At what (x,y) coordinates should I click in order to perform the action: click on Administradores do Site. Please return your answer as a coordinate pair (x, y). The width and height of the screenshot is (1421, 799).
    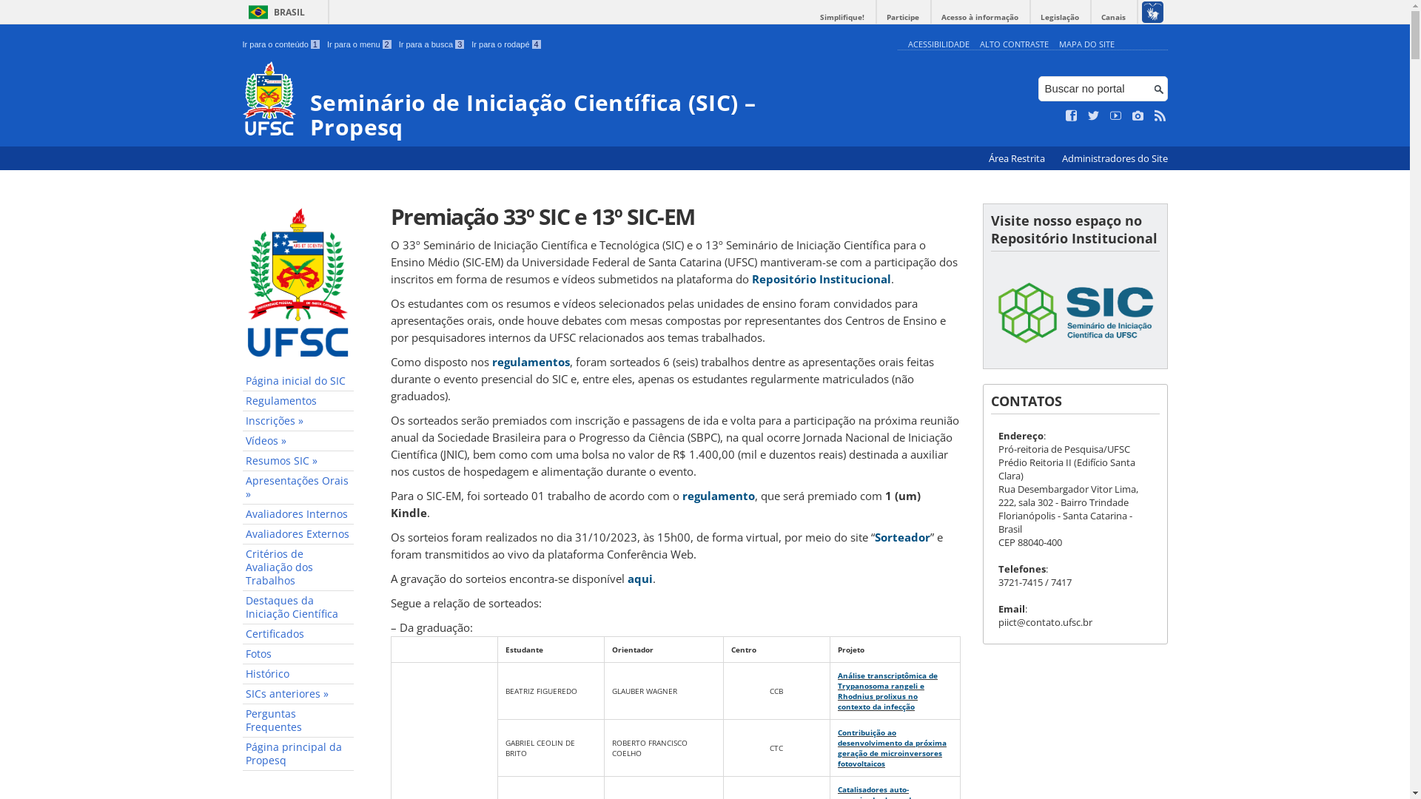
    Looking at the image, I should click on (1115, 158).